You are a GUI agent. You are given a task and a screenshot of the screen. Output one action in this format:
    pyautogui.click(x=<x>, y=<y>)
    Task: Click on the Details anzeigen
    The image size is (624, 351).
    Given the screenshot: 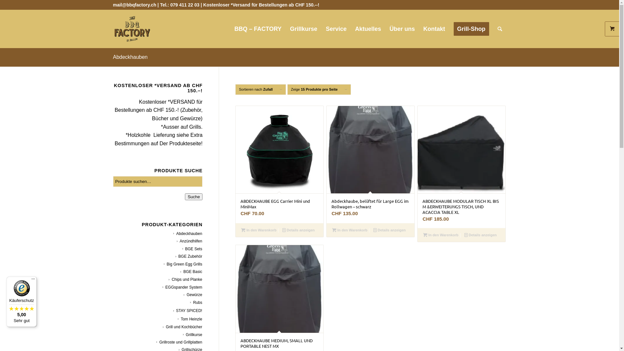 What is the action you would take?
    pyautogui.click(x=389, y=230)
    